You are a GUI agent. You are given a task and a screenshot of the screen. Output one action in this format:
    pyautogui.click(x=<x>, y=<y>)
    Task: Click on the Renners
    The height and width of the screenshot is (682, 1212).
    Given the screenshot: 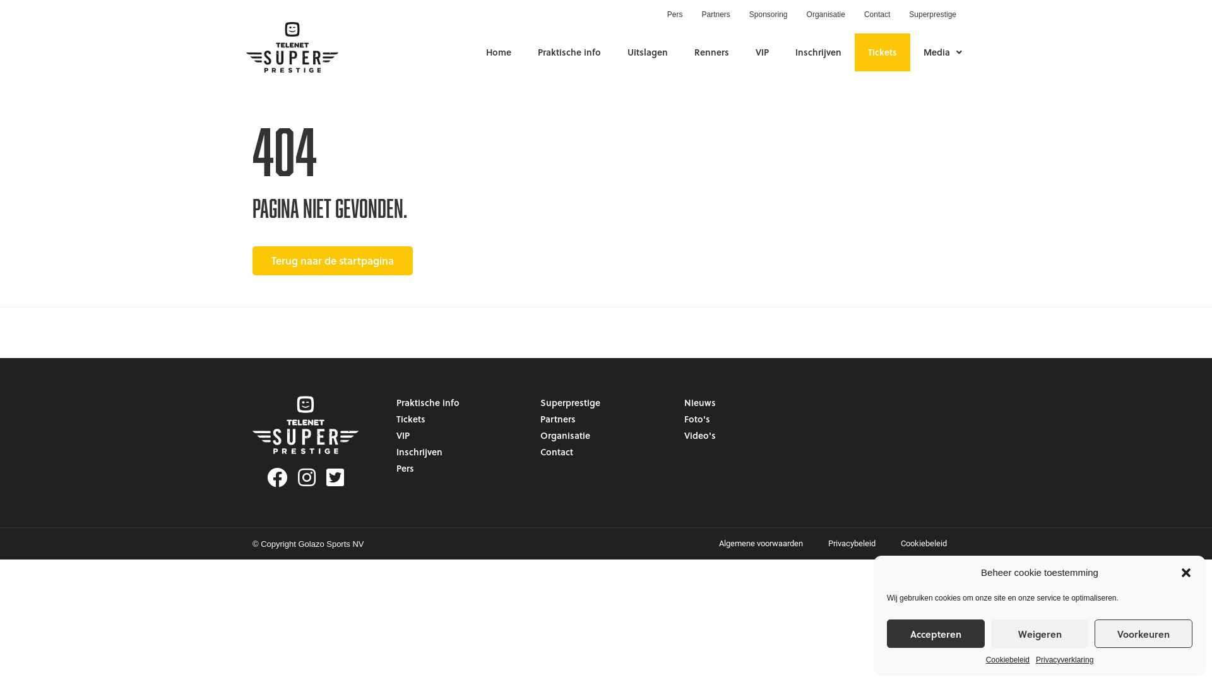 What is the action you would take?
    pyautogui.click(x=712, y=52)
    